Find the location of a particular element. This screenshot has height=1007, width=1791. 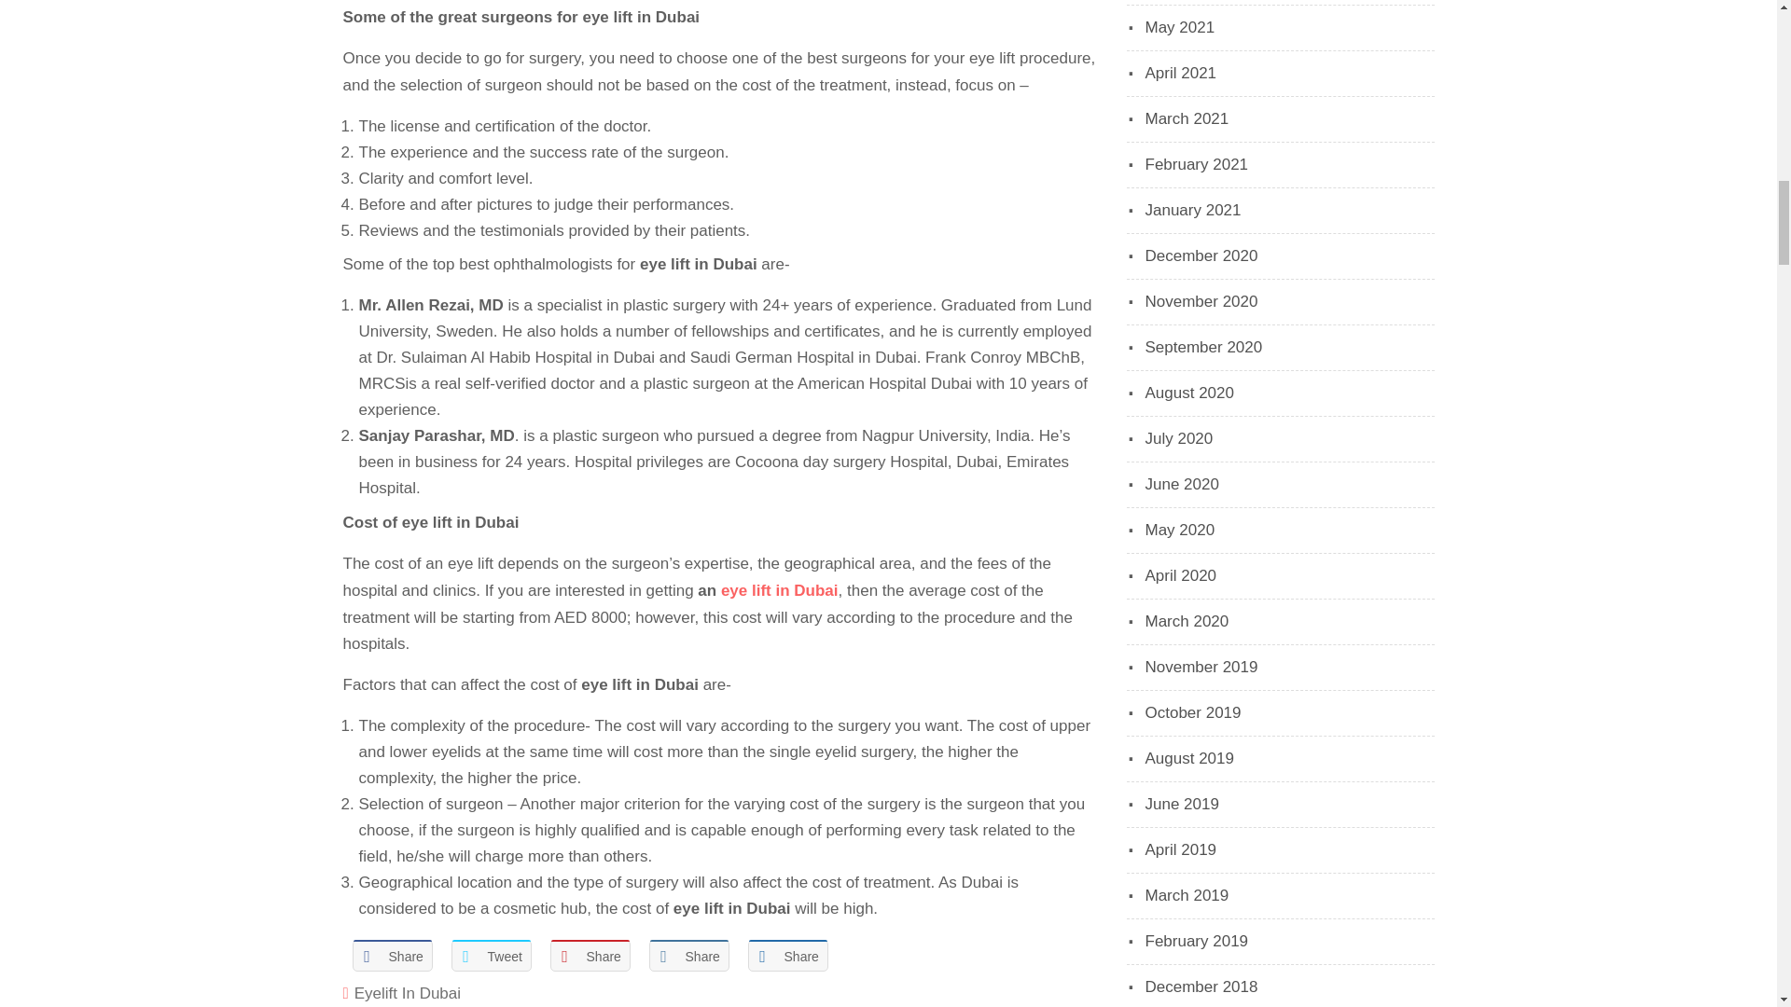

Share on Digg is located at coordinates (787, 956).